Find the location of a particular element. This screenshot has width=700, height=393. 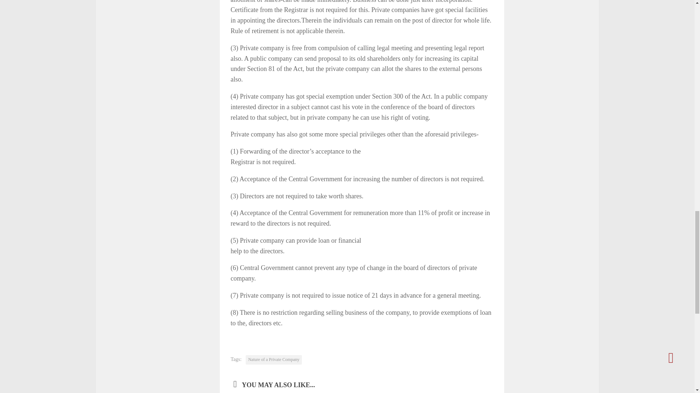

Nature of a Private Company is located at coordinates (274, 360).